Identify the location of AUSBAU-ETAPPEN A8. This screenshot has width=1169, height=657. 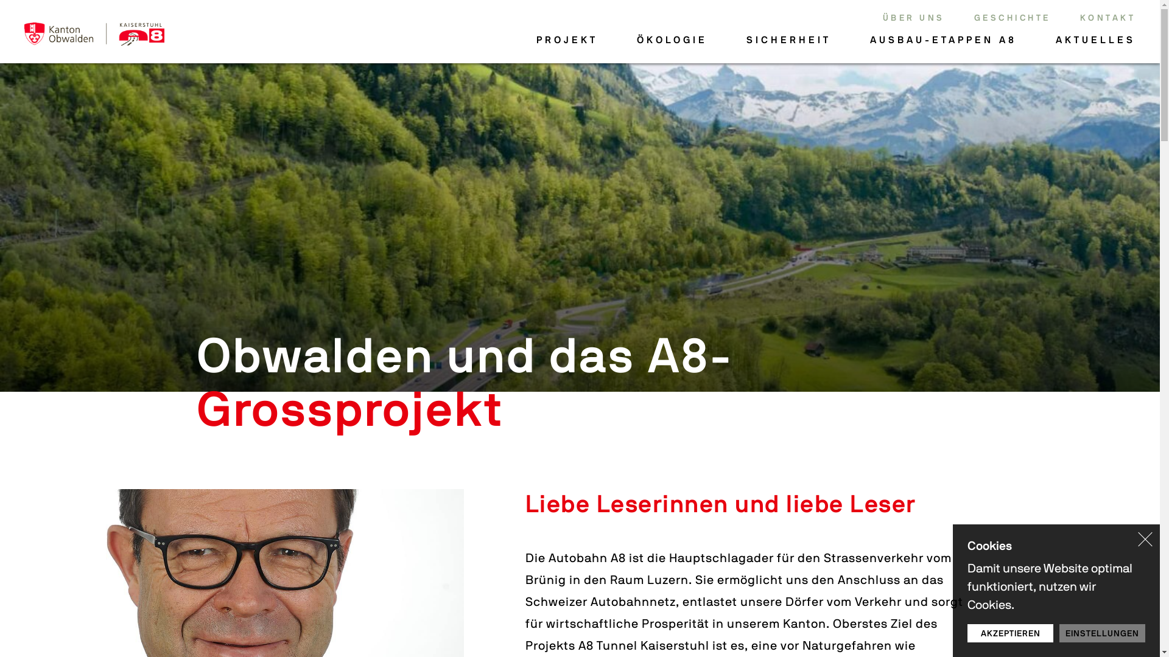
(944, 40).